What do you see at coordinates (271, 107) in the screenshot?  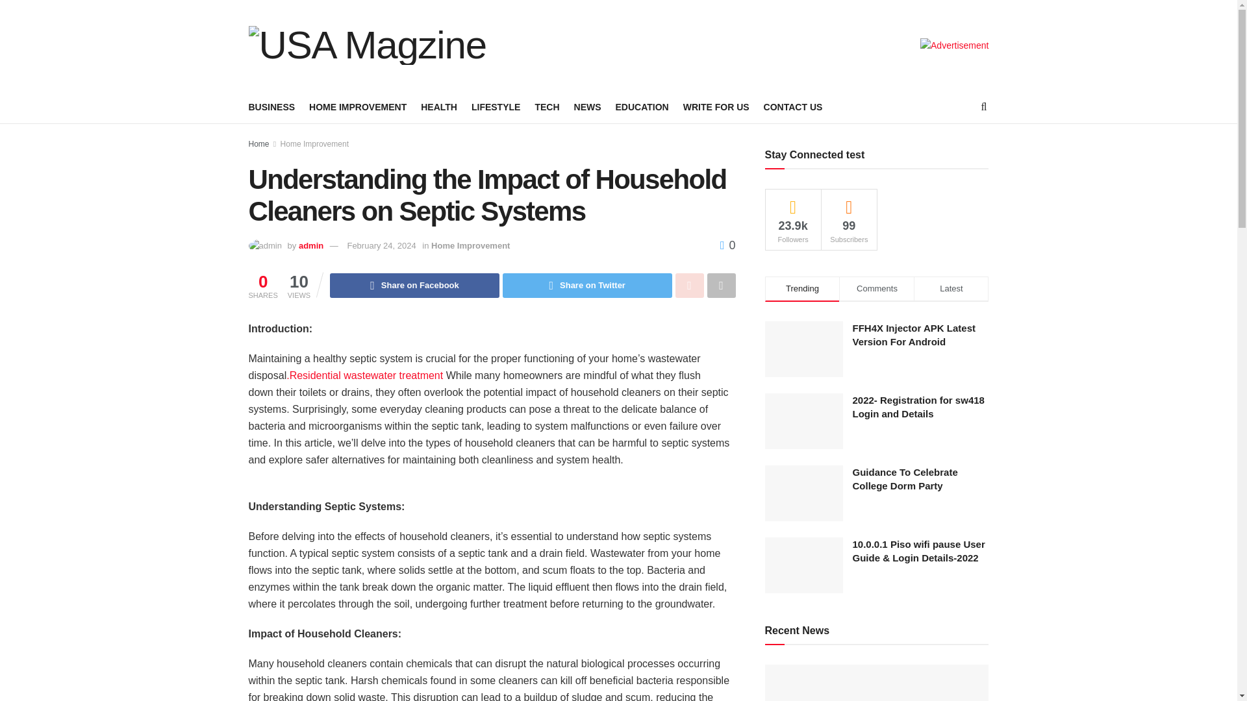 I see `BUSINESS` at bounding box center [271, 107].